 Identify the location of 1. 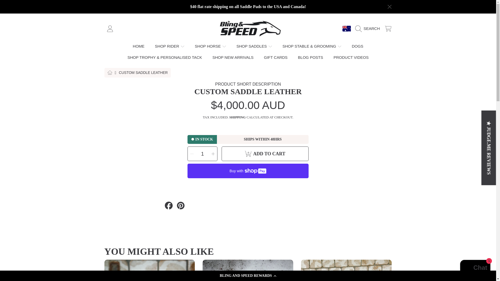
(202, 154).